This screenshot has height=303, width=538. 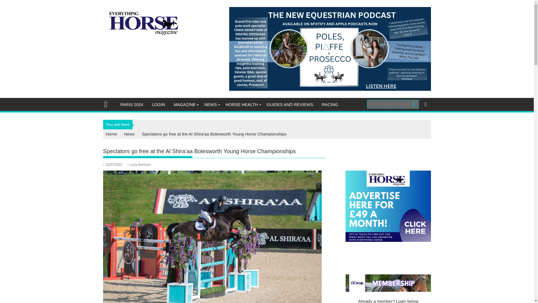 I want to click on Everything Horse Magazine, so click(x=108, y=104).